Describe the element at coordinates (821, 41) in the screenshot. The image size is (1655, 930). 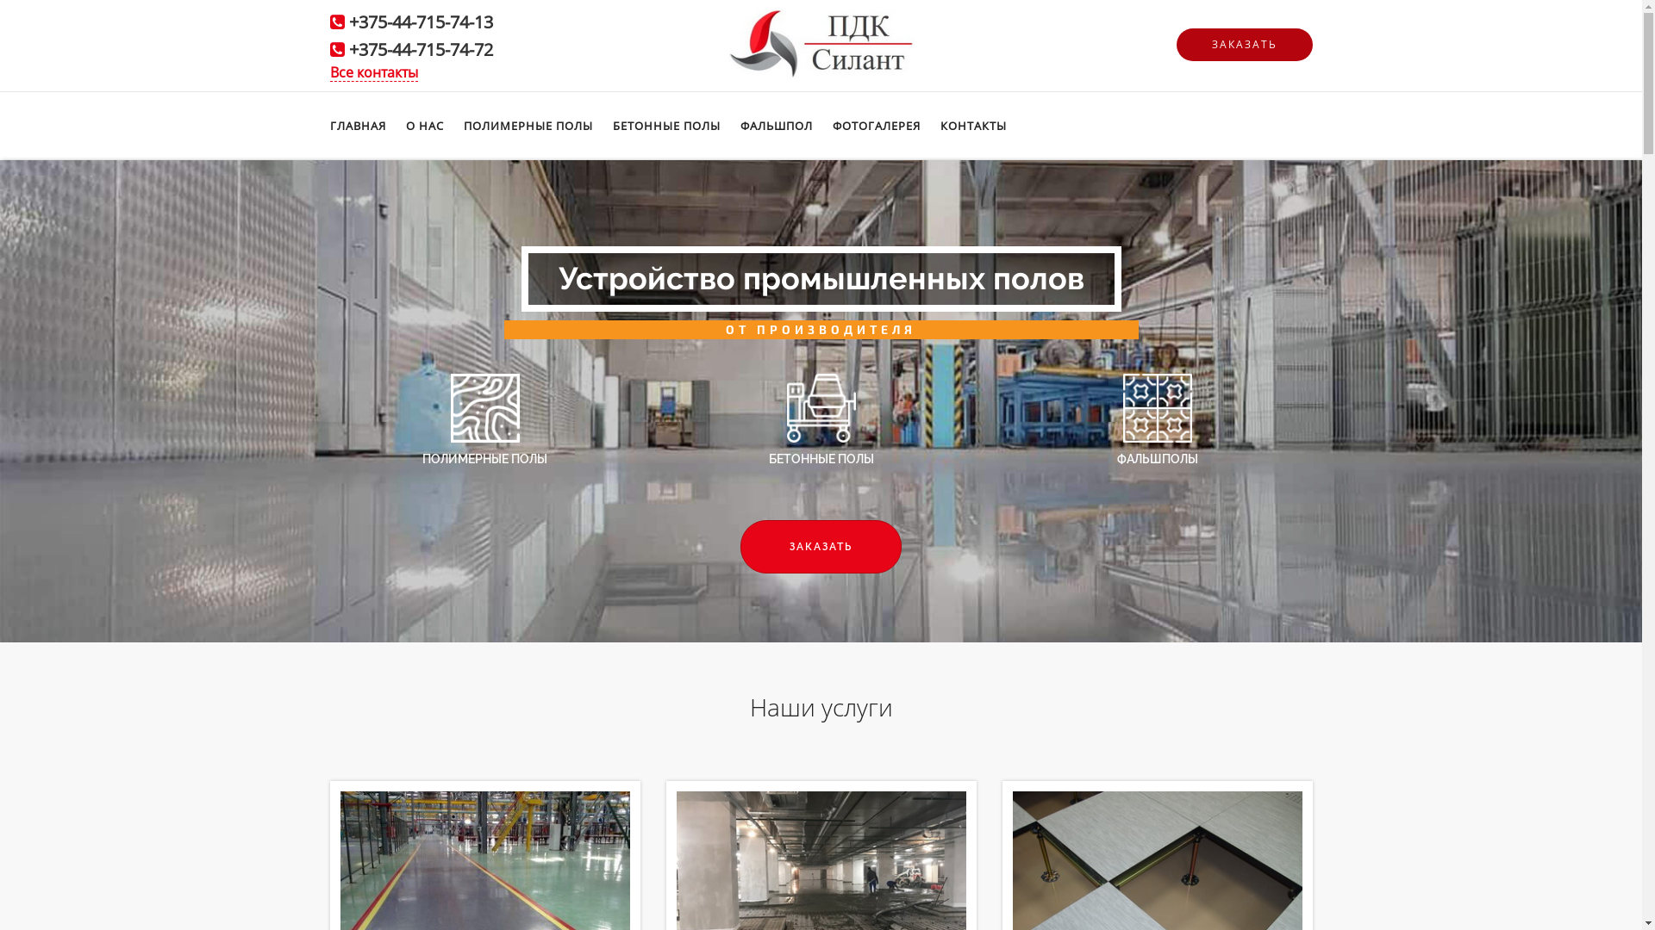
I see `Logo` at that location.